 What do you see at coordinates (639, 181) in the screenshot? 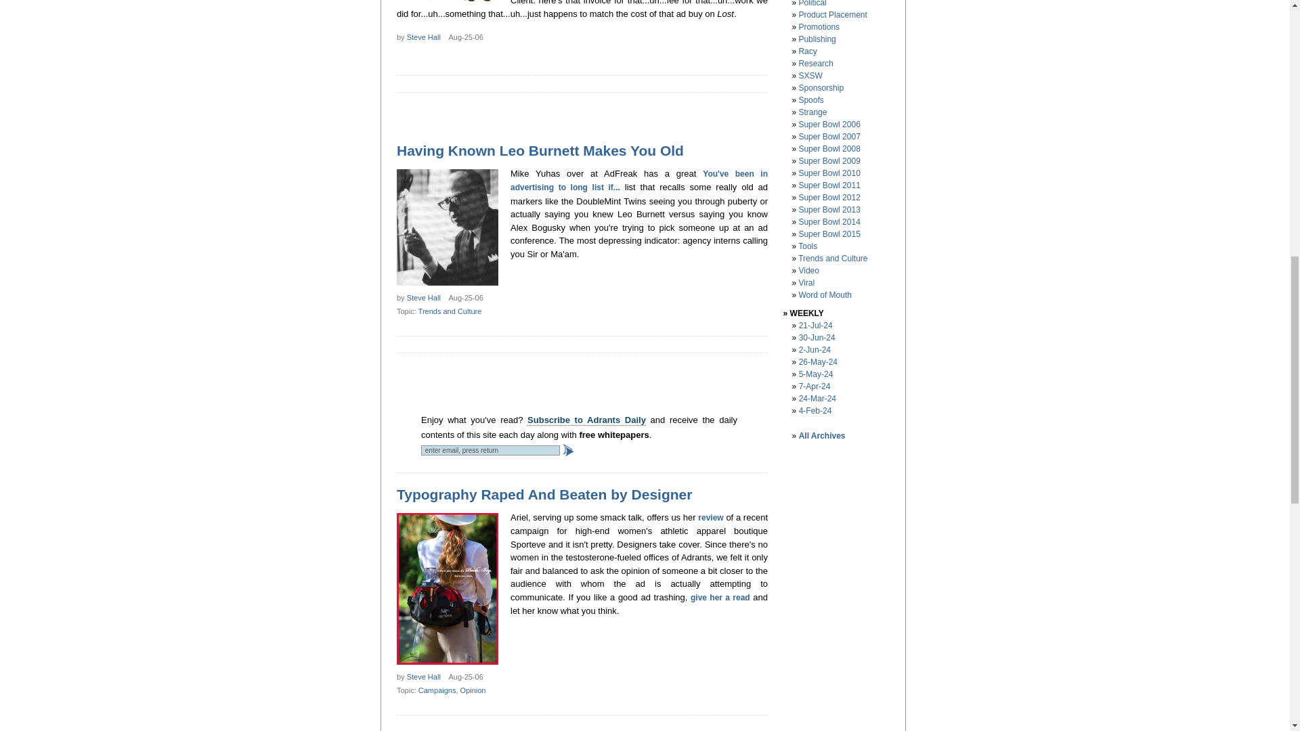
I see `You've been in advertising to long list if...` at bounding box center [639, 181].